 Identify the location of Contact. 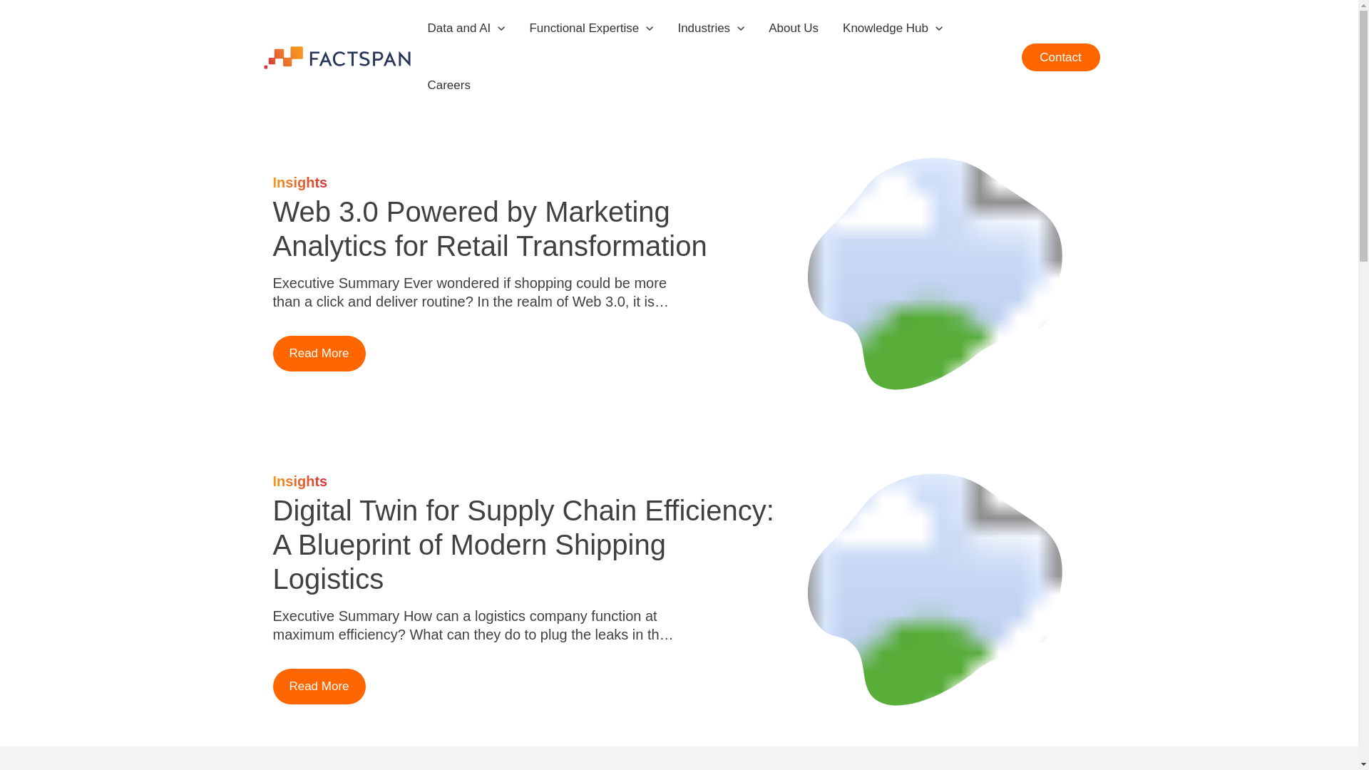
(1060, 57).